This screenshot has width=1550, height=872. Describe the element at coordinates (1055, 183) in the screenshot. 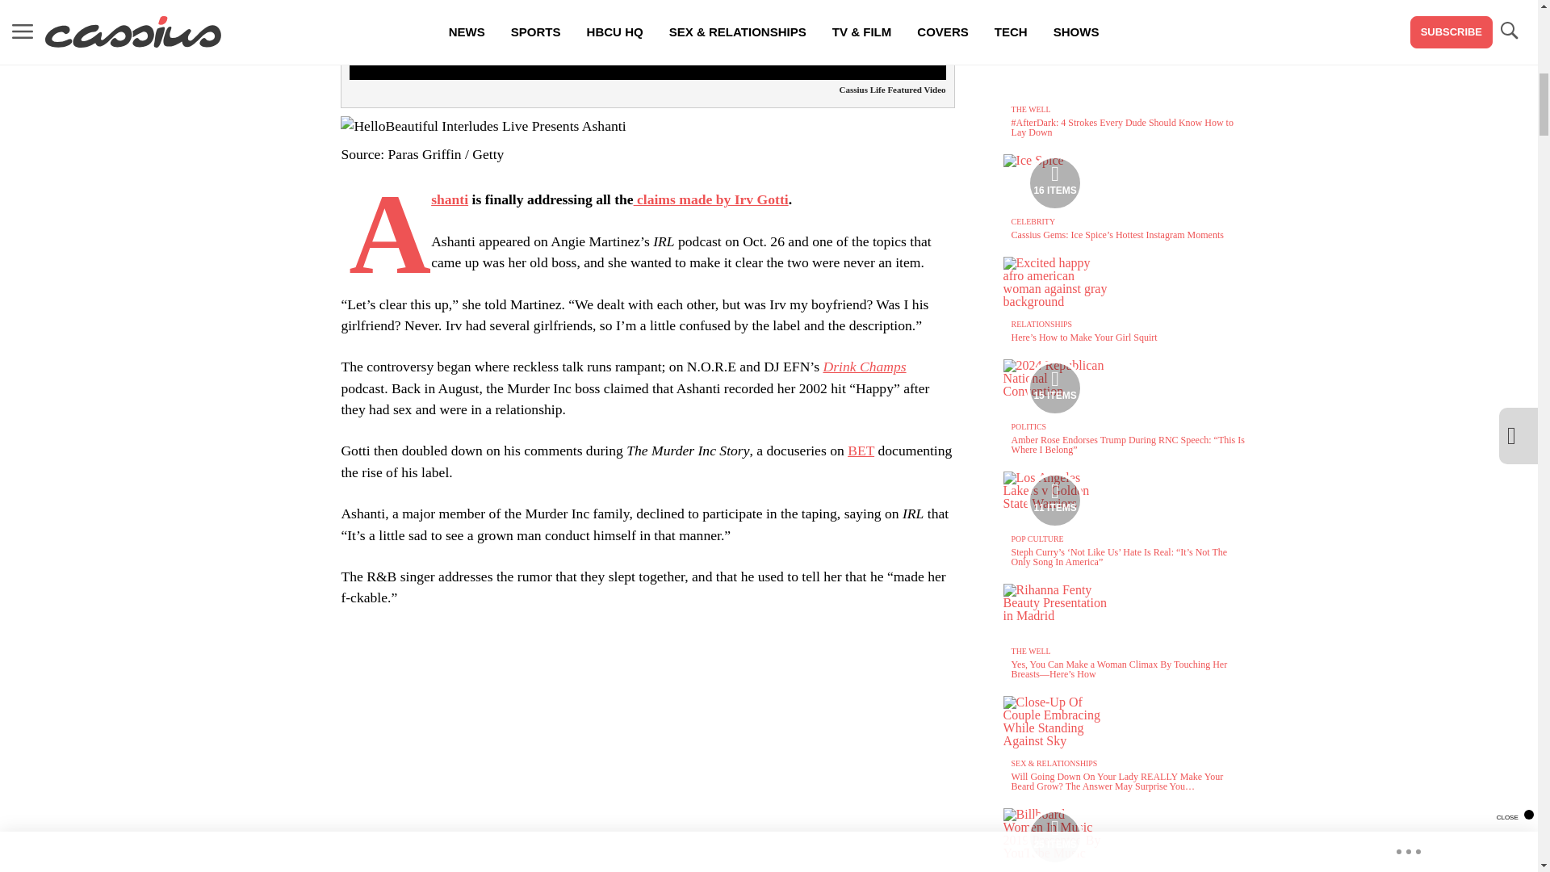

I see `claims made by Irv Gotti` at that location.